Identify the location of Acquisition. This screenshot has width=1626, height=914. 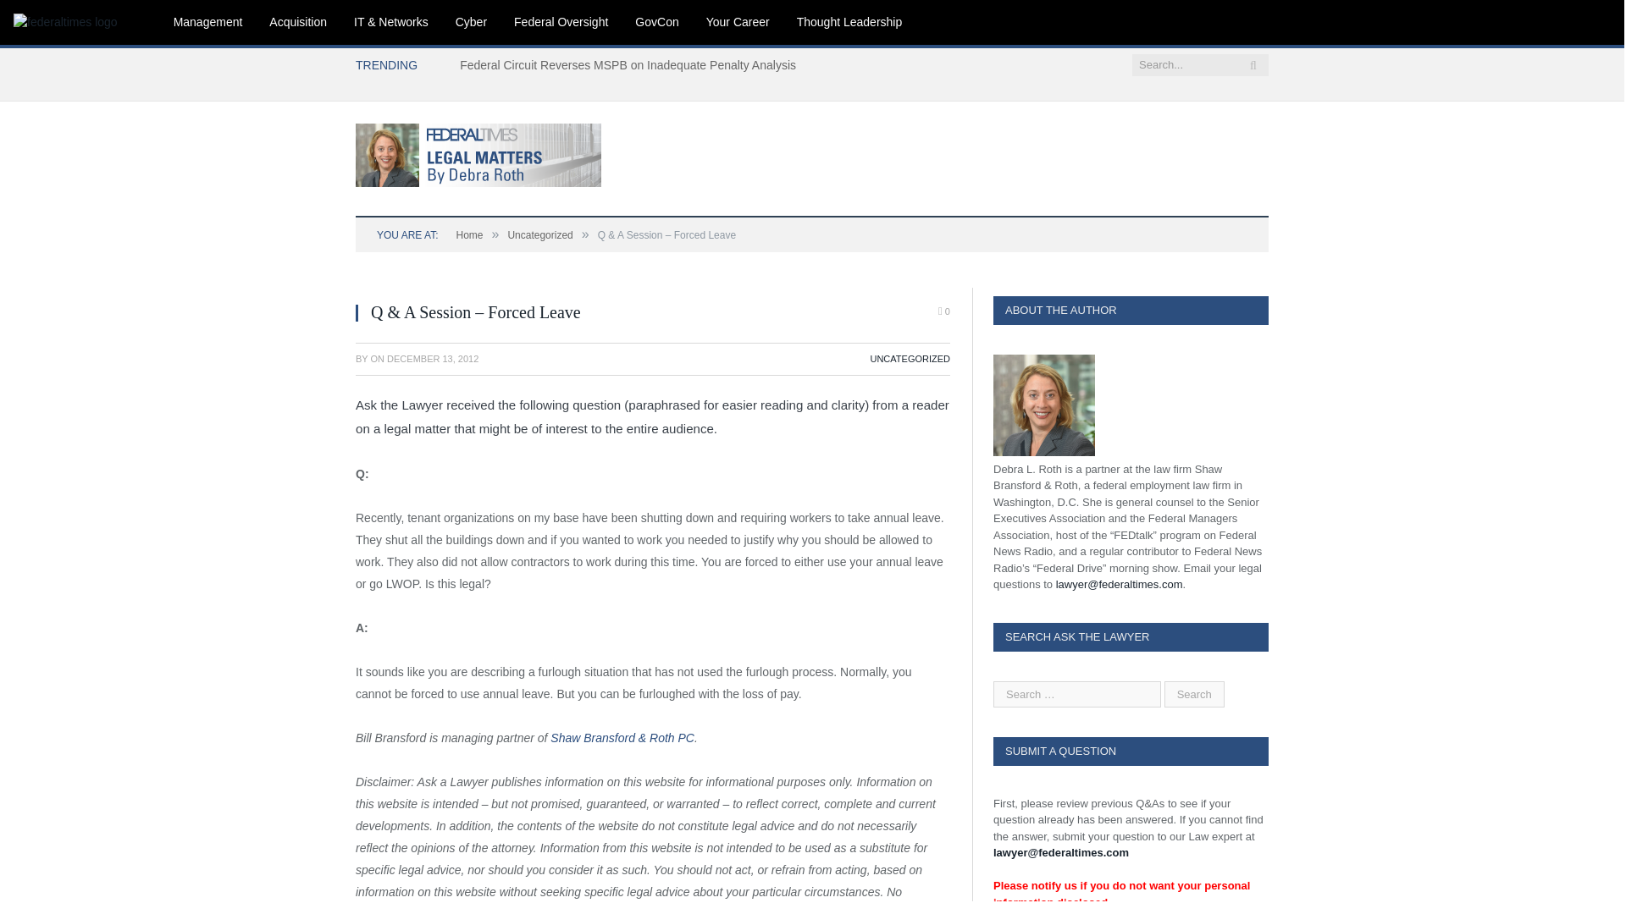
(297, 22).